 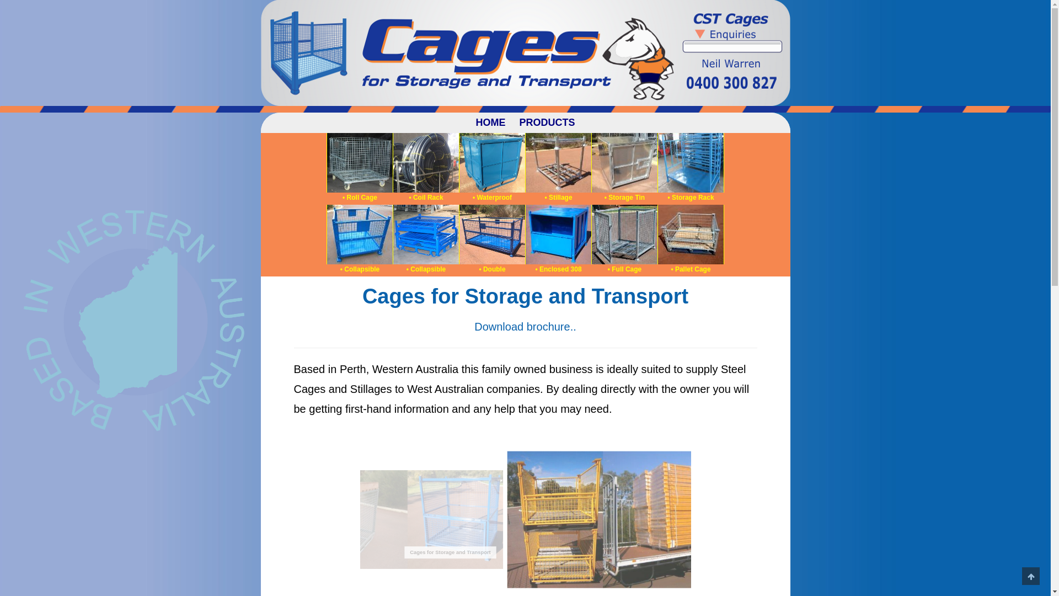 I want to click on Pallet Cage, so click(x=691, y=235).